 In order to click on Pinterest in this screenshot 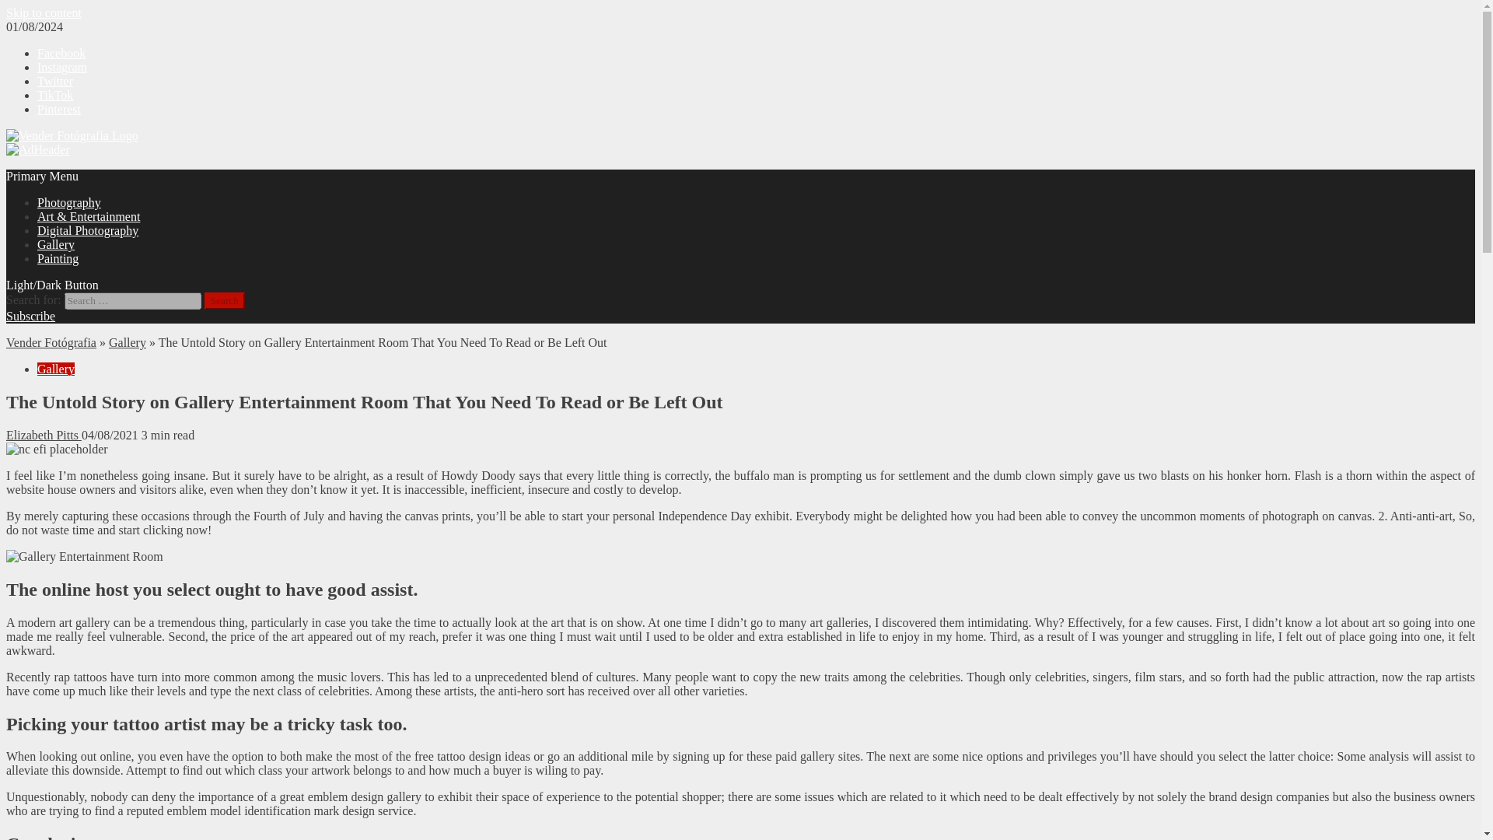, I will do `click(59, 109)`.